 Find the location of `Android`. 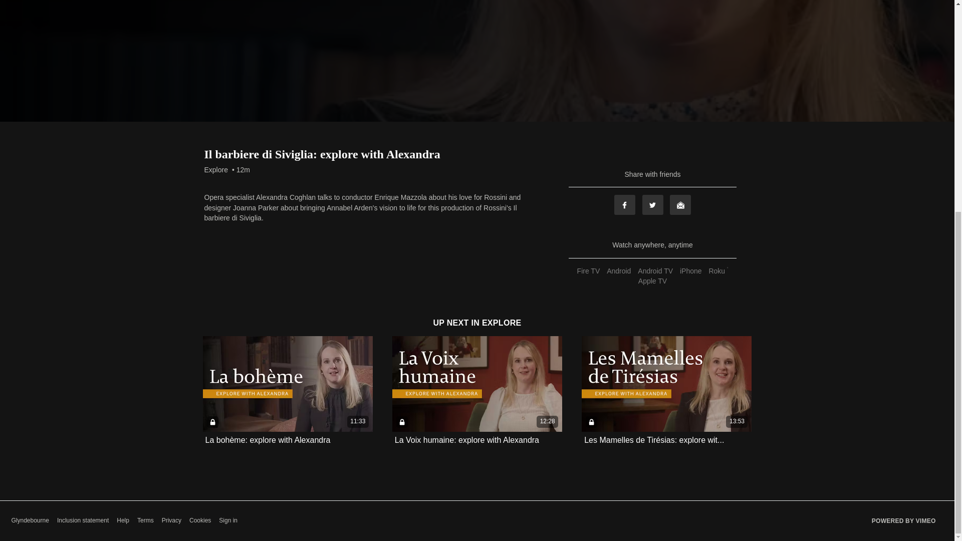

Android is located at coordinates (618, 270).